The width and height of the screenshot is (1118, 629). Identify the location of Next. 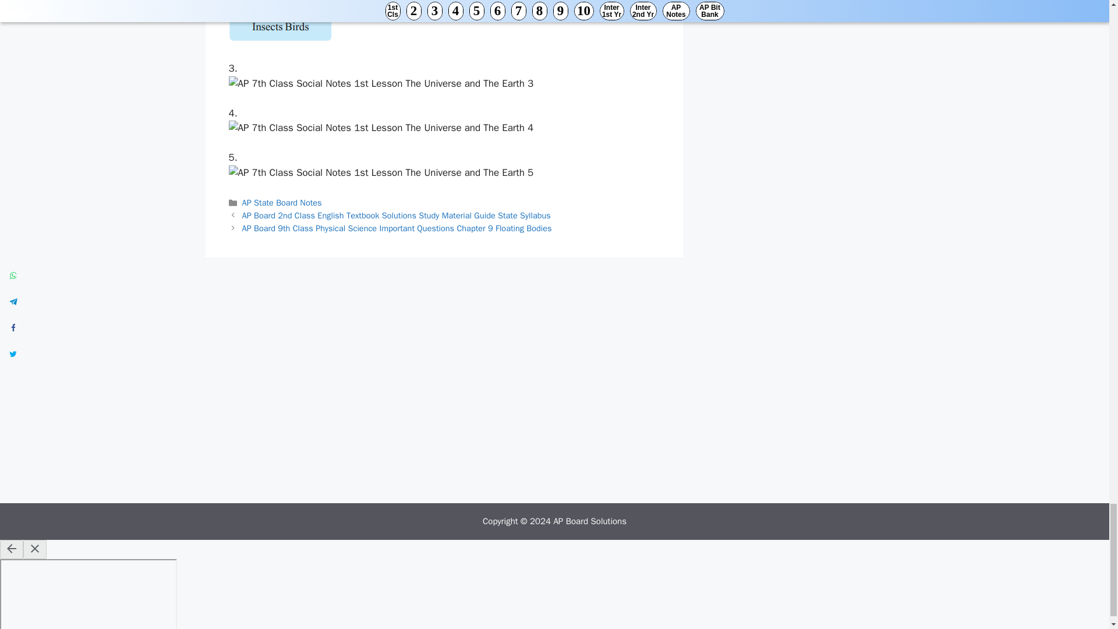
(397, 228).